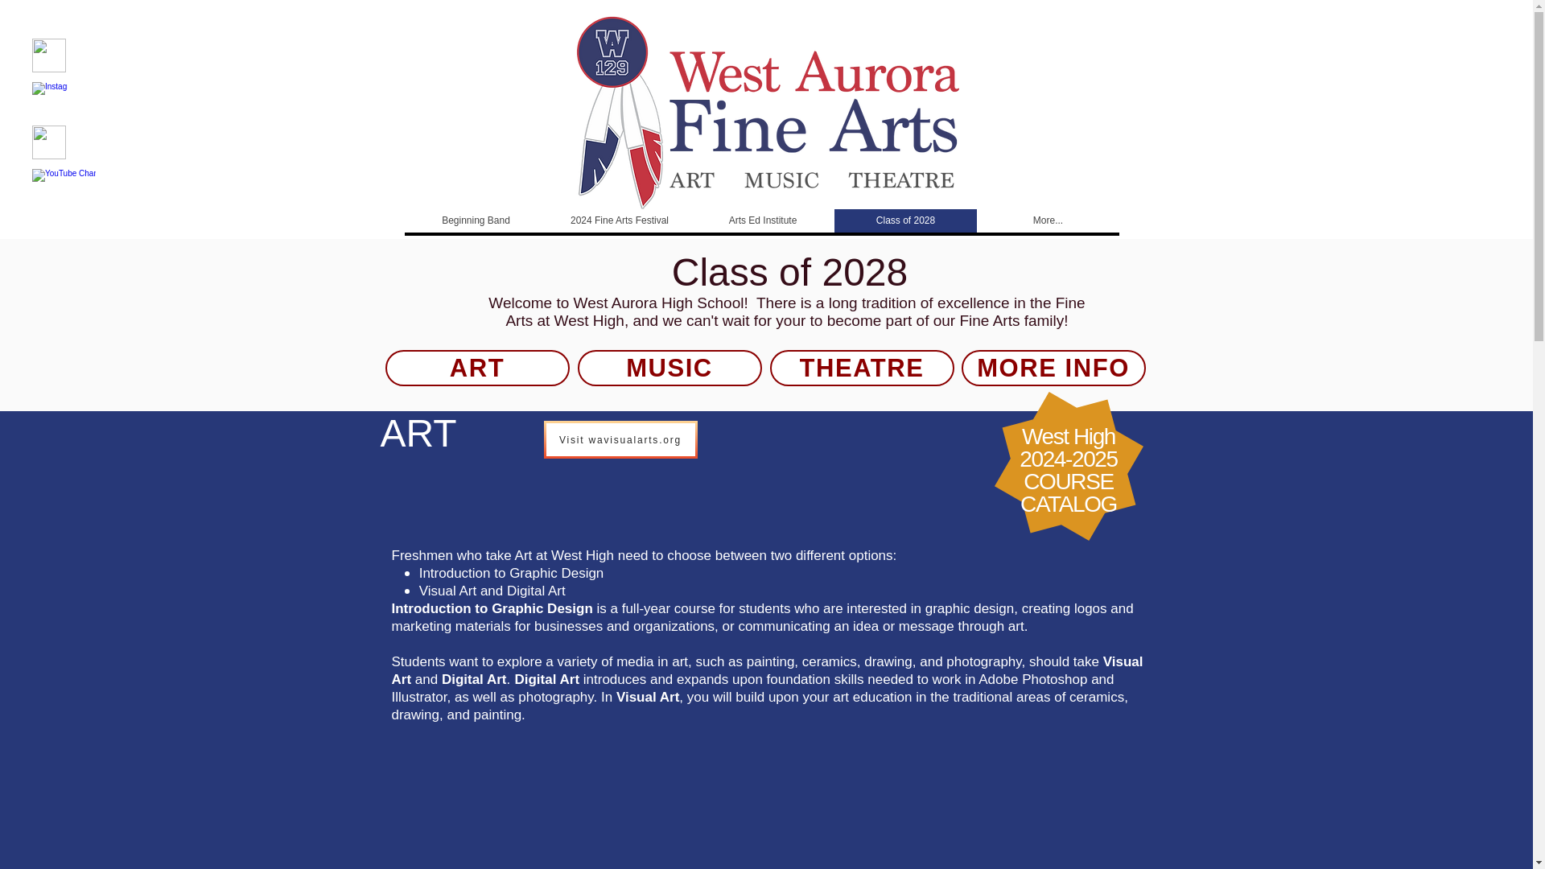  Describe the element at coordinates (1053, 368) in the screenshot. I see `Class of 2028` at that location.